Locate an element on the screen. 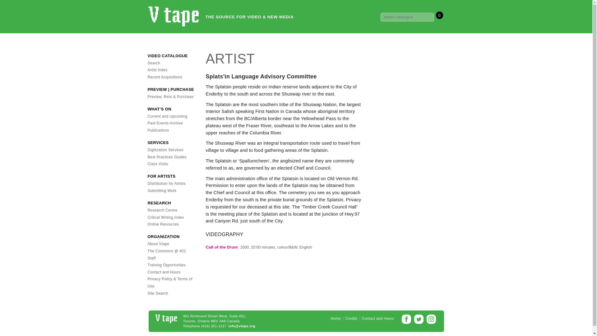 This screenshot has width=597, height=336. Recent Acquisitions is located at coordinates (165, 77).